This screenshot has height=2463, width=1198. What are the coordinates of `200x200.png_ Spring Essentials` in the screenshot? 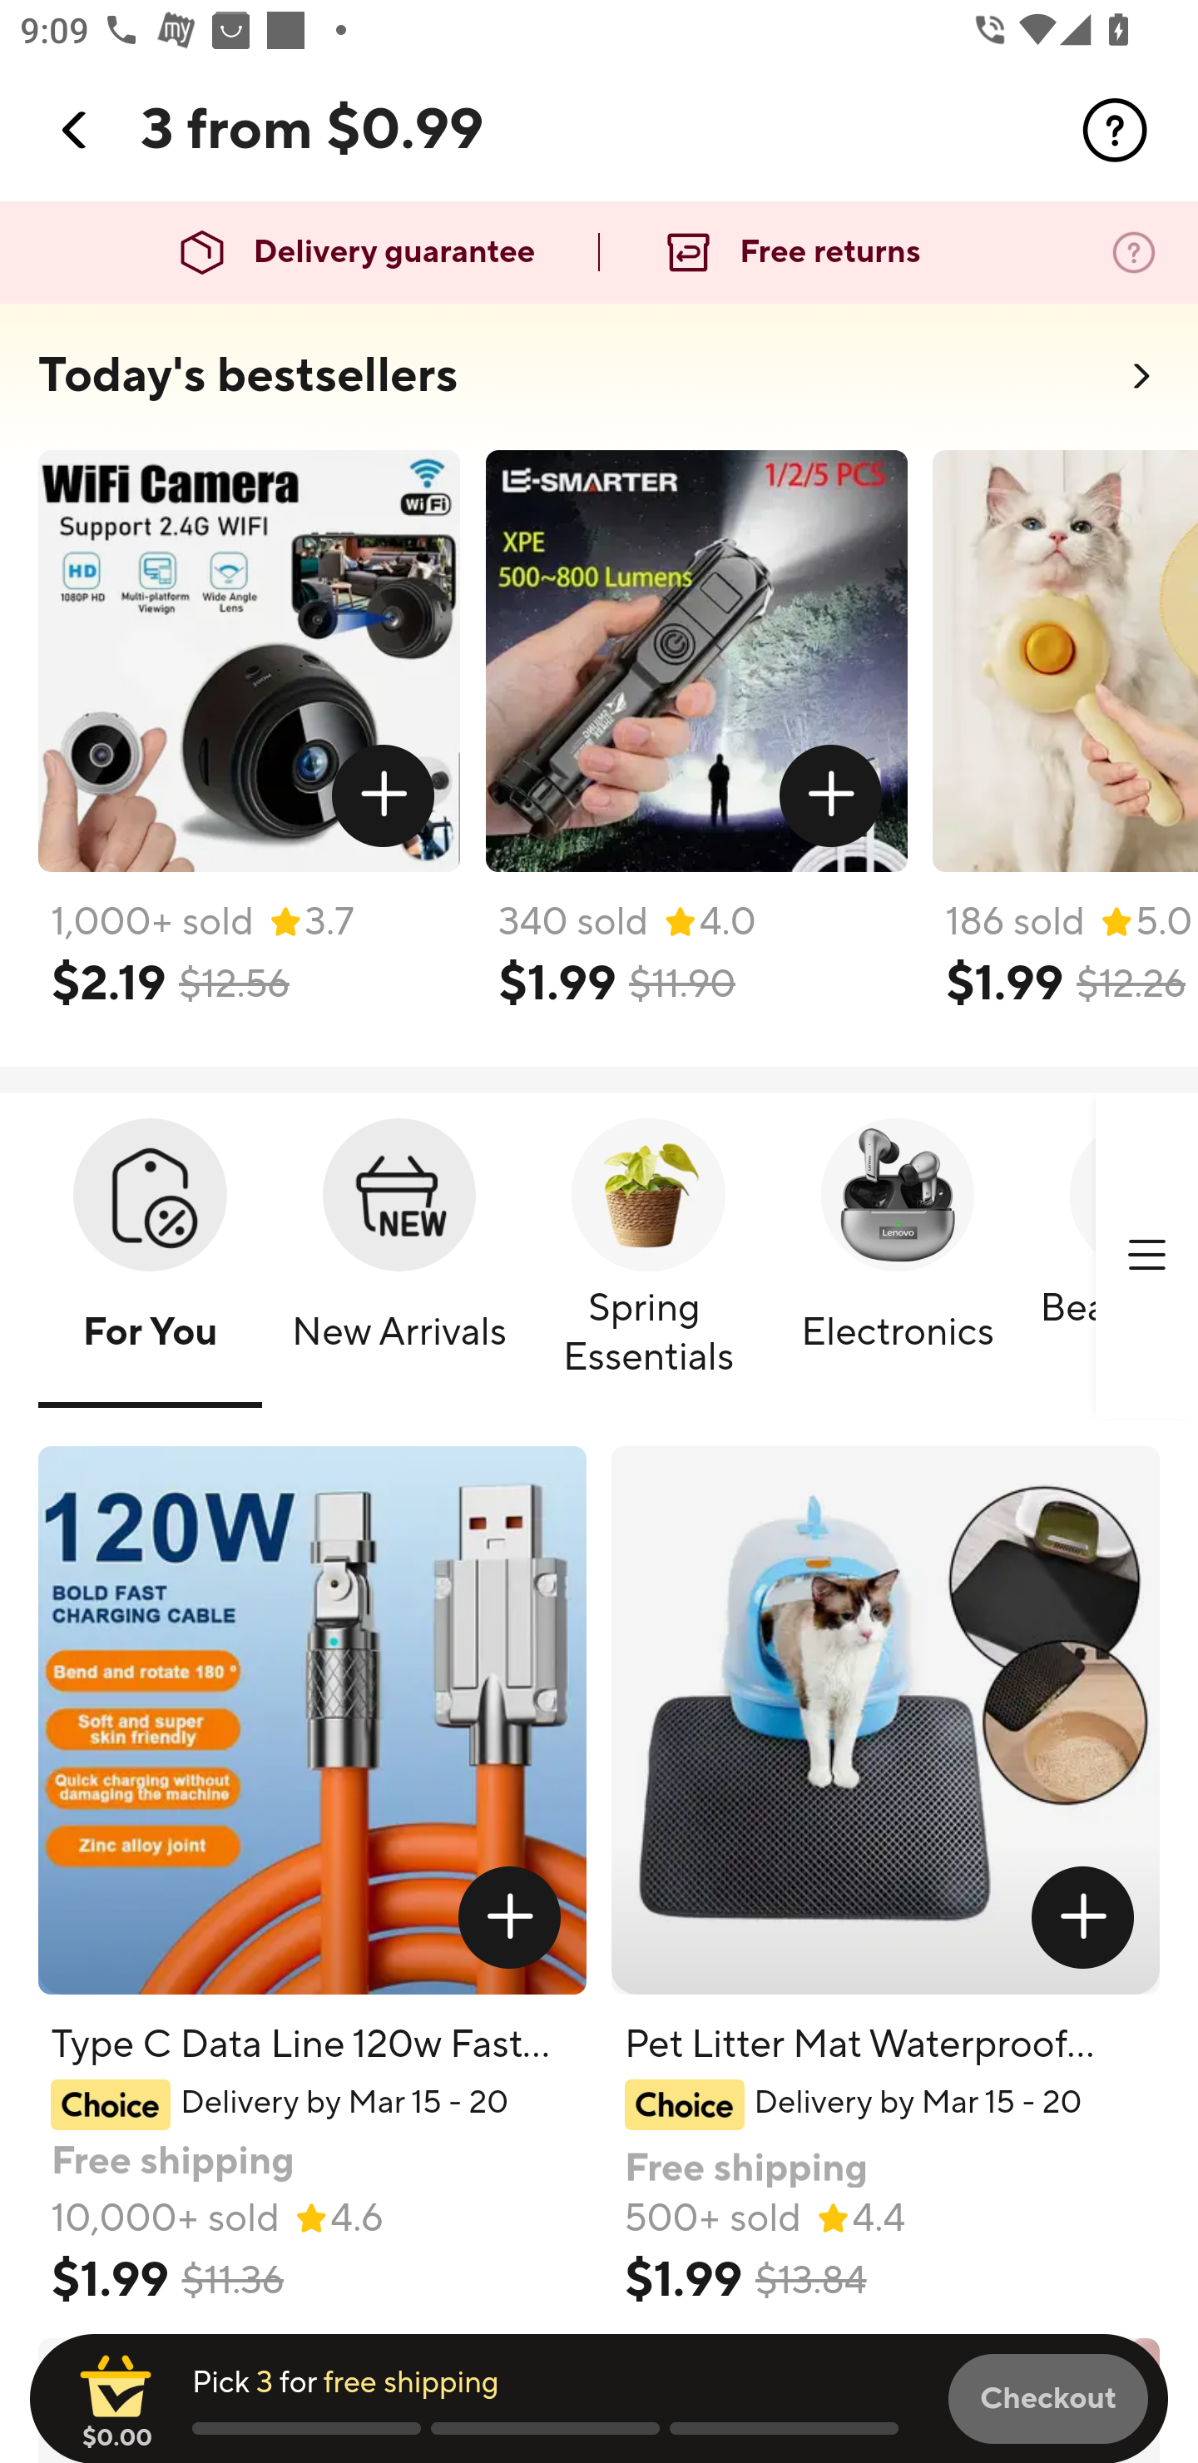 It's located at (649, 1257).